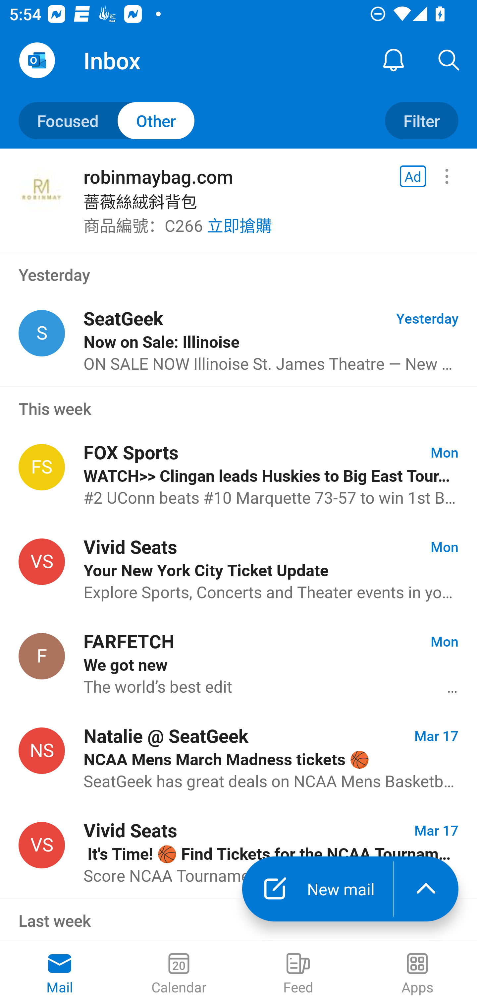  Describe the element at coordinates (37, 60) in the screenshot. I see `Open Navigation Drawer` at that location.